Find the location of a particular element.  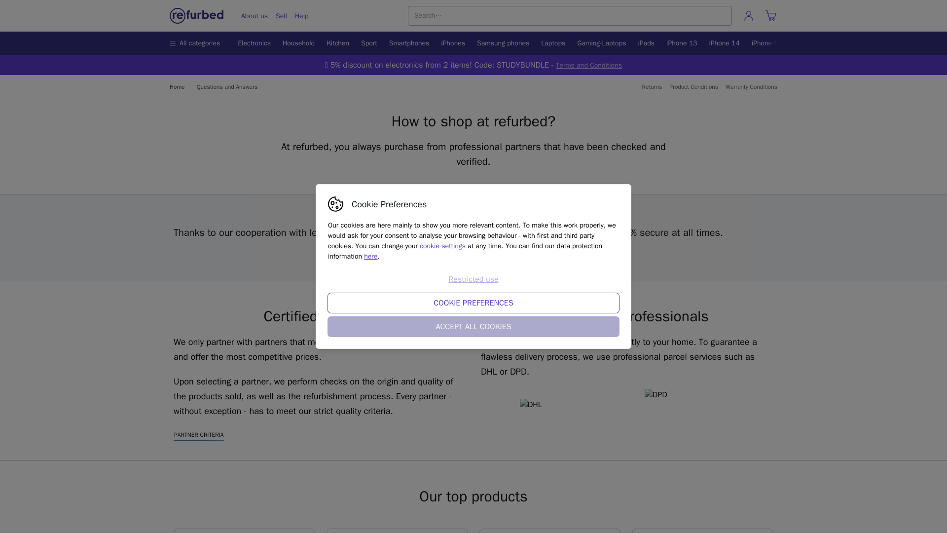

About us is located at coordinates (255, 16).